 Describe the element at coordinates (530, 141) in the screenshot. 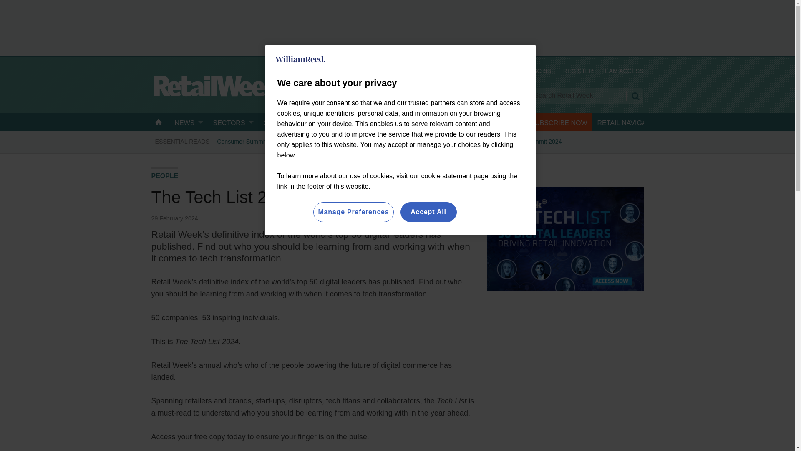

I see `Innovation Summit 2024` at that location.